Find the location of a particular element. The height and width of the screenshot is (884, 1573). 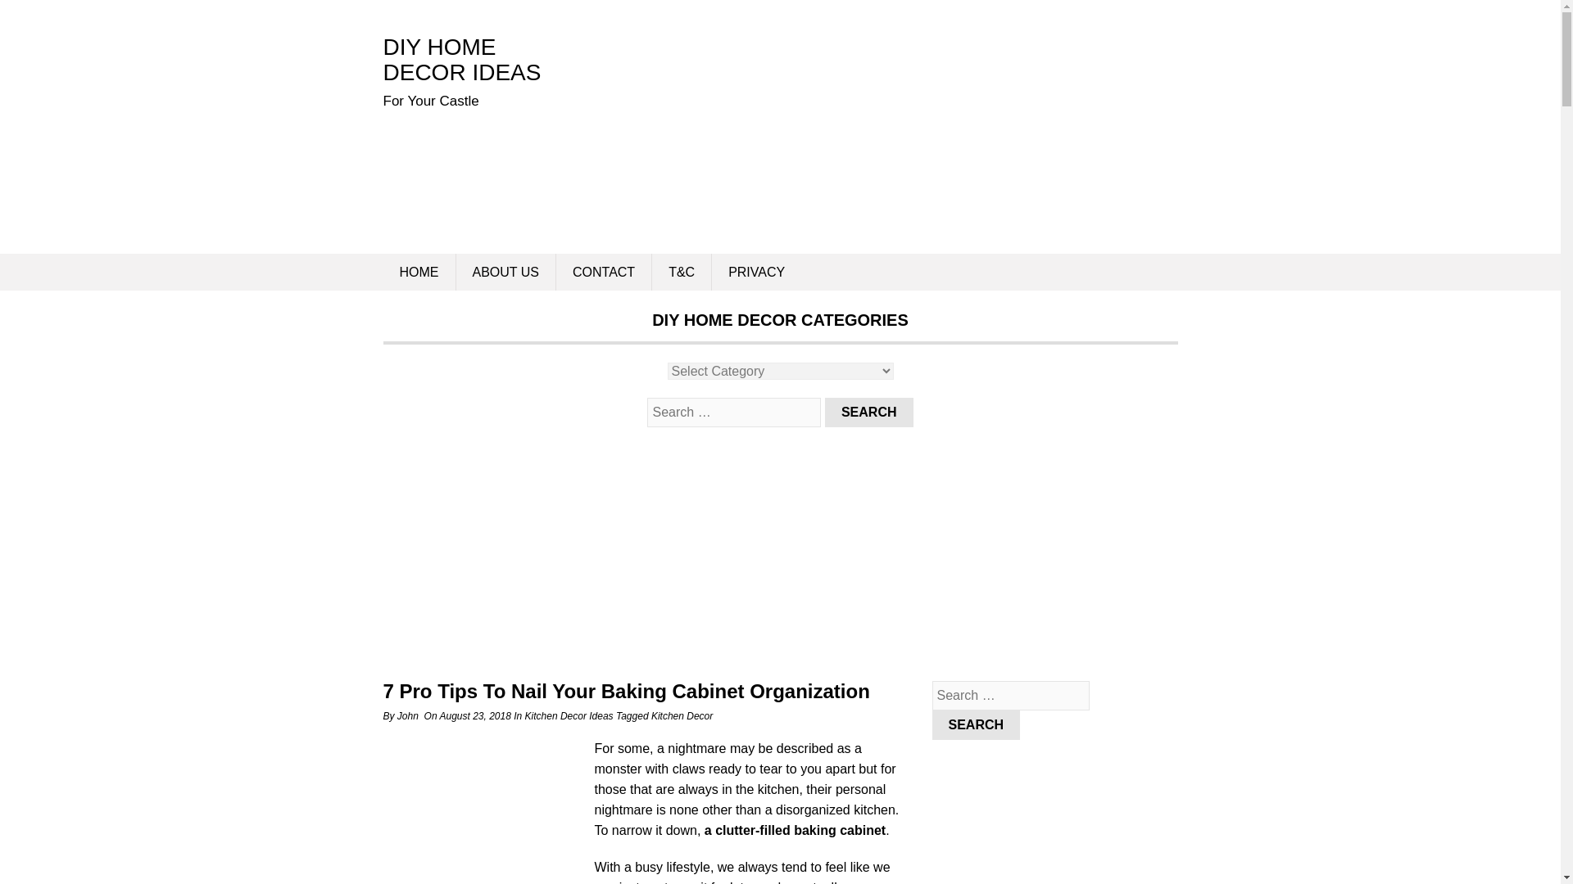

Kitchen Decor is located at coordinates (682, 716).